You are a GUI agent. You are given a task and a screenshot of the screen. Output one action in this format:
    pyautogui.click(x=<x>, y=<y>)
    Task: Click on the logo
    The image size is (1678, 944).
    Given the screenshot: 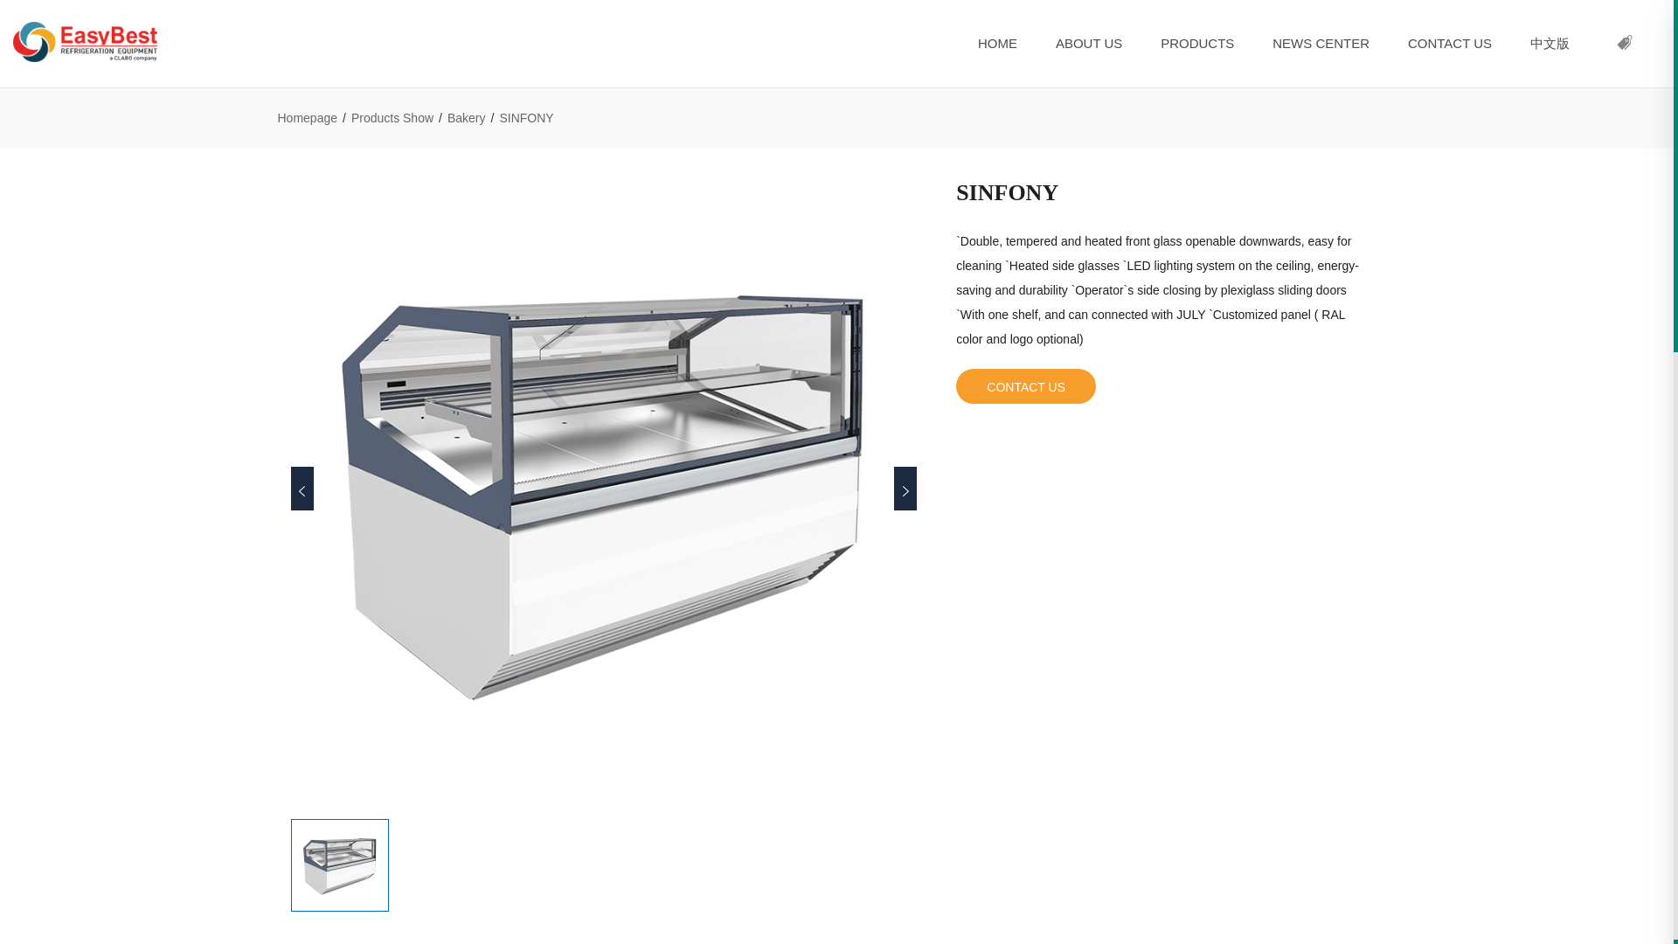 What is the action you would take?
    pyautogui.click(x=86, y=42)
    